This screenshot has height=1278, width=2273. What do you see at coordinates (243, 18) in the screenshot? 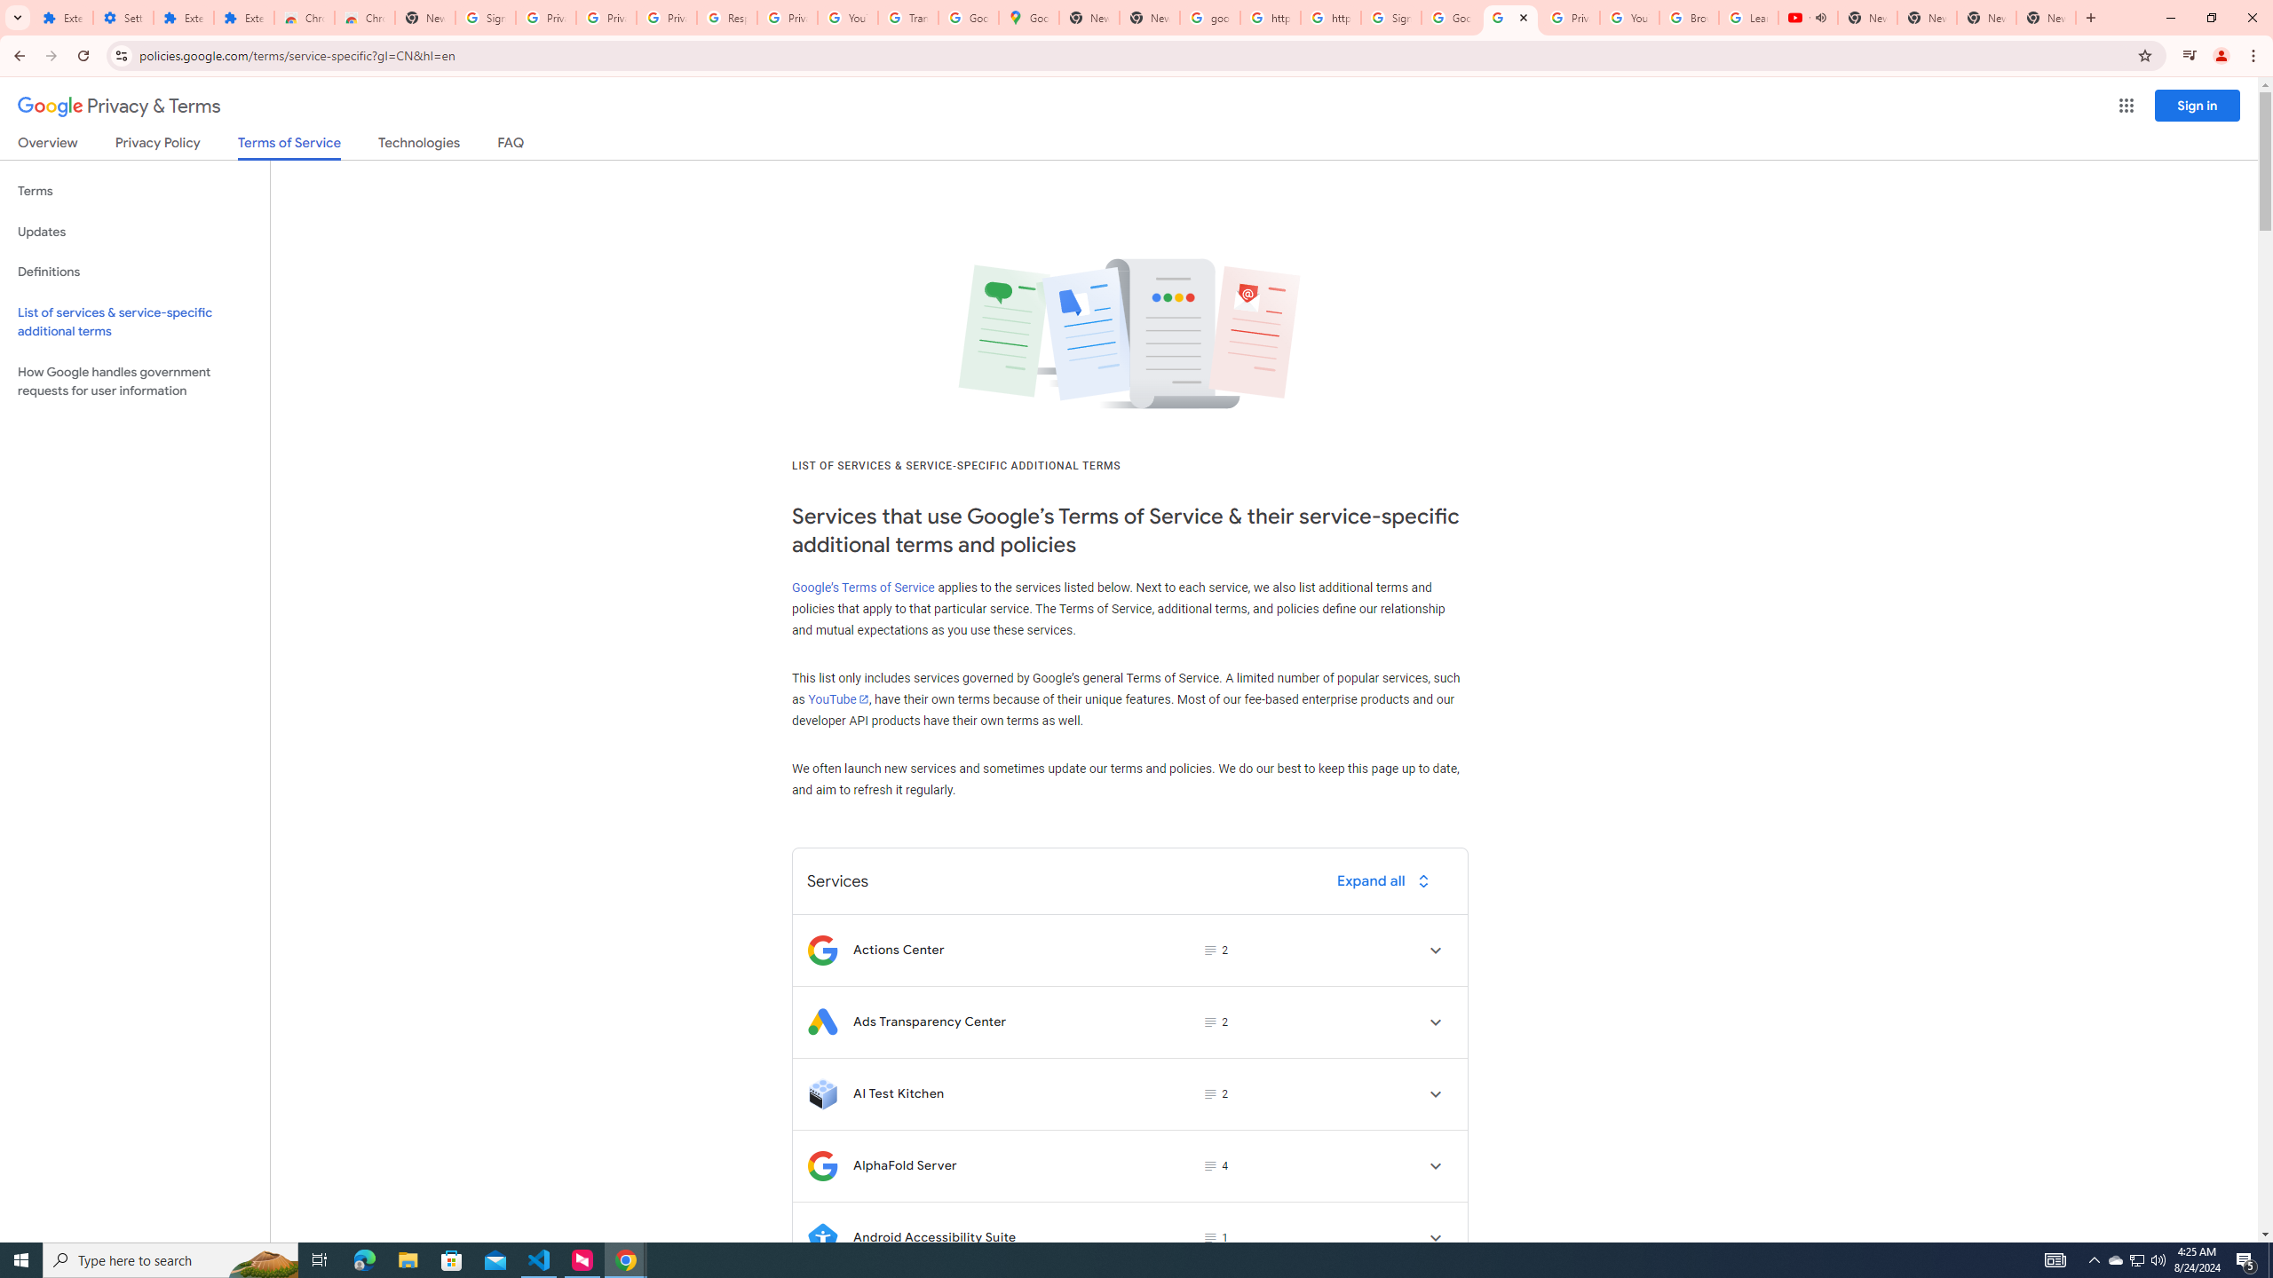
I see `Extensions` at bounding box center [243, 18].